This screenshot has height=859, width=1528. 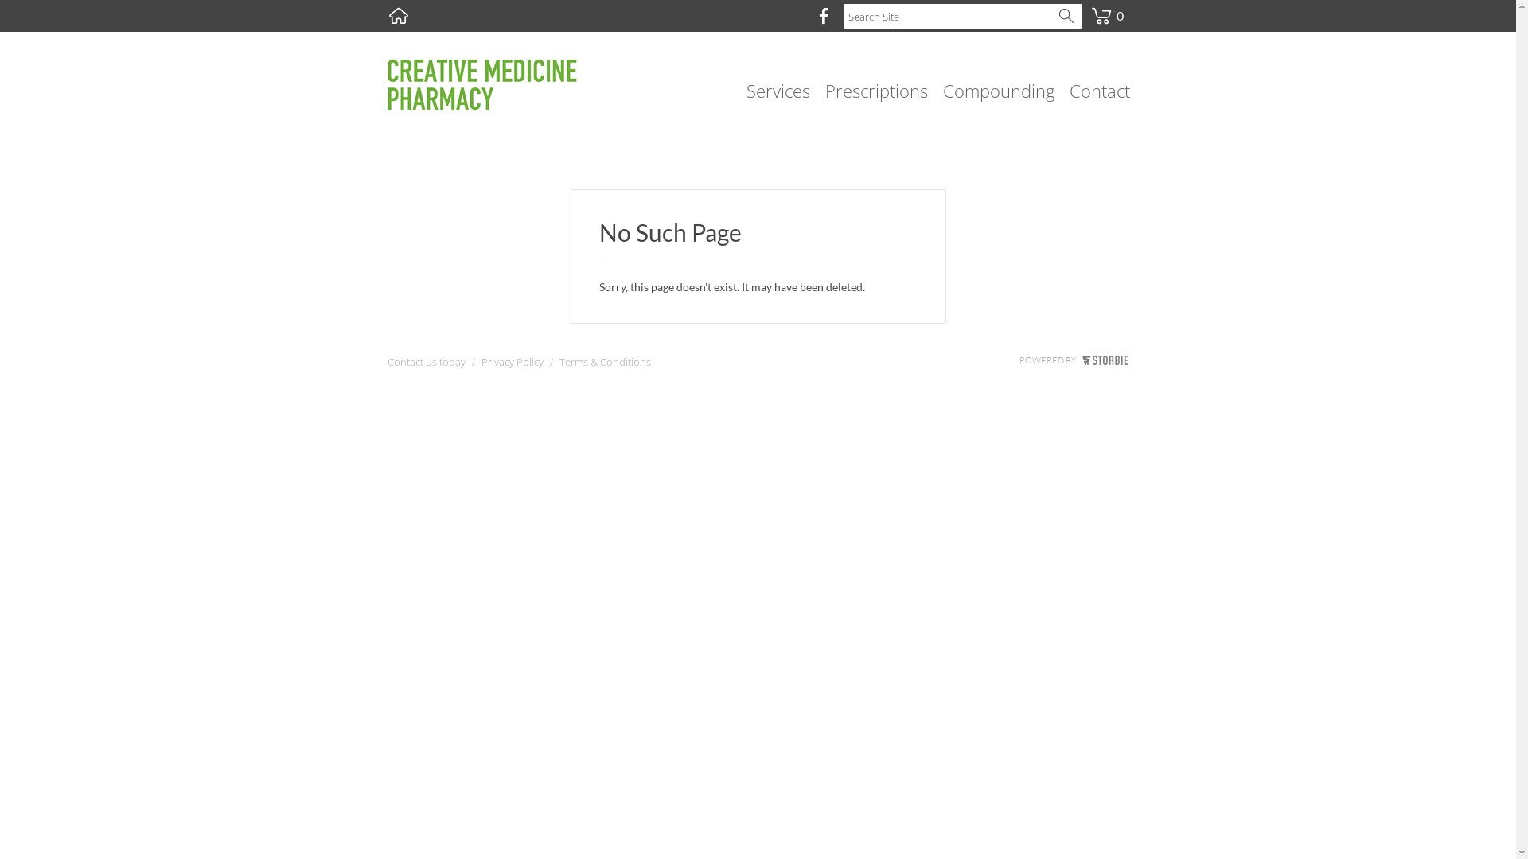 What do you see at coordinates (778, 91) in the screenshot?
I see `Services` at bounding box center [778, 91].